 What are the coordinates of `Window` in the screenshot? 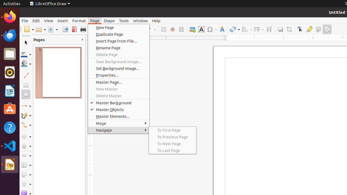 It's located at (140, 21).